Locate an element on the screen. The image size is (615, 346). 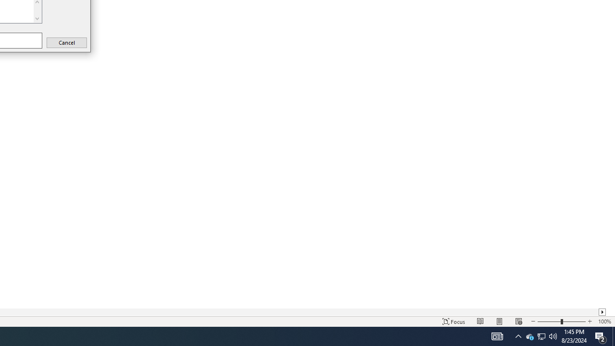
Zoom 100% is located at coordinates (604, 321).